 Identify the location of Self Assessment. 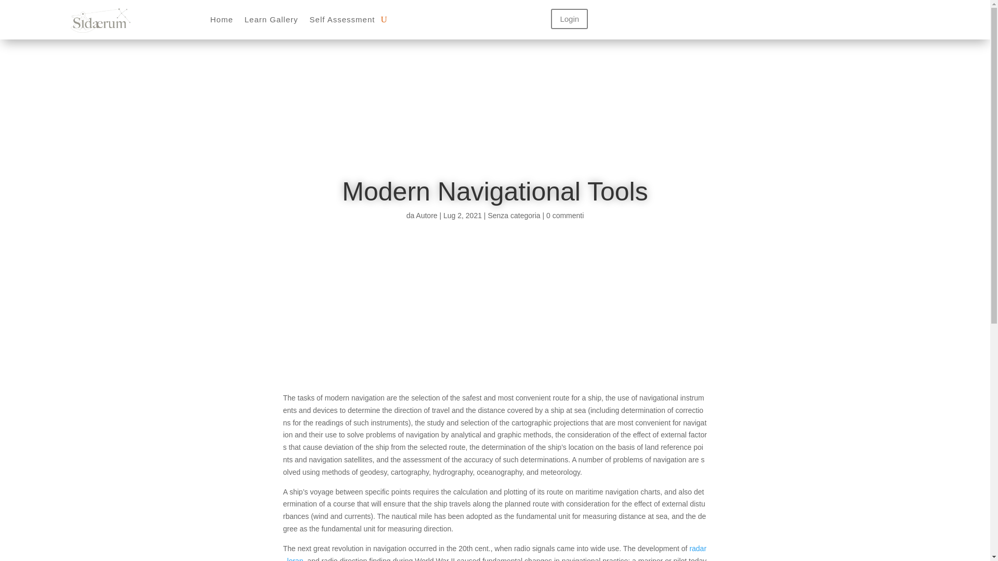
(342, 20).